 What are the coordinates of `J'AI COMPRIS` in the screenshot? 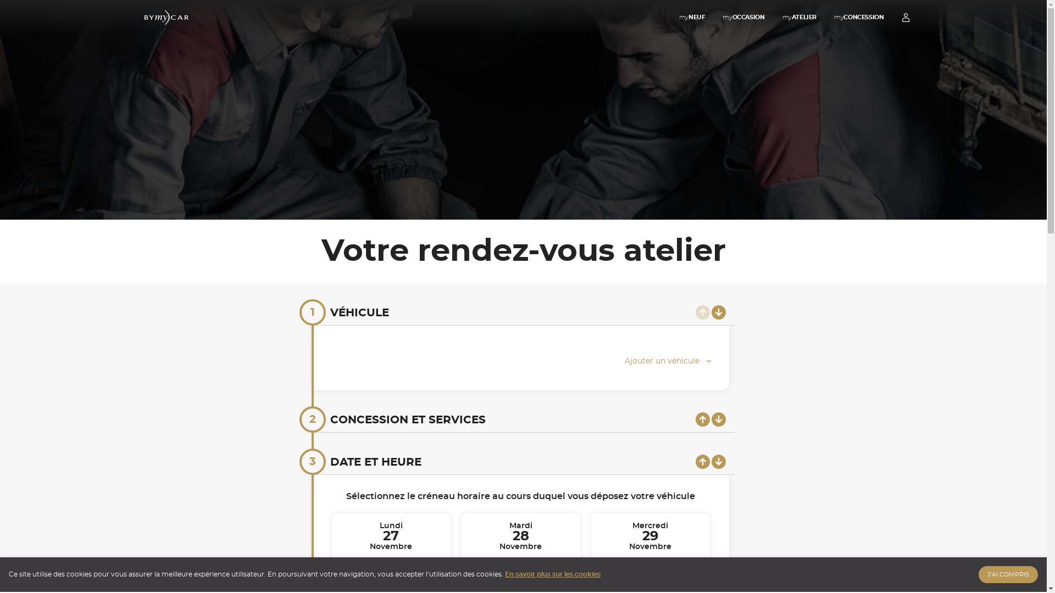 It's located at (1008, 574).